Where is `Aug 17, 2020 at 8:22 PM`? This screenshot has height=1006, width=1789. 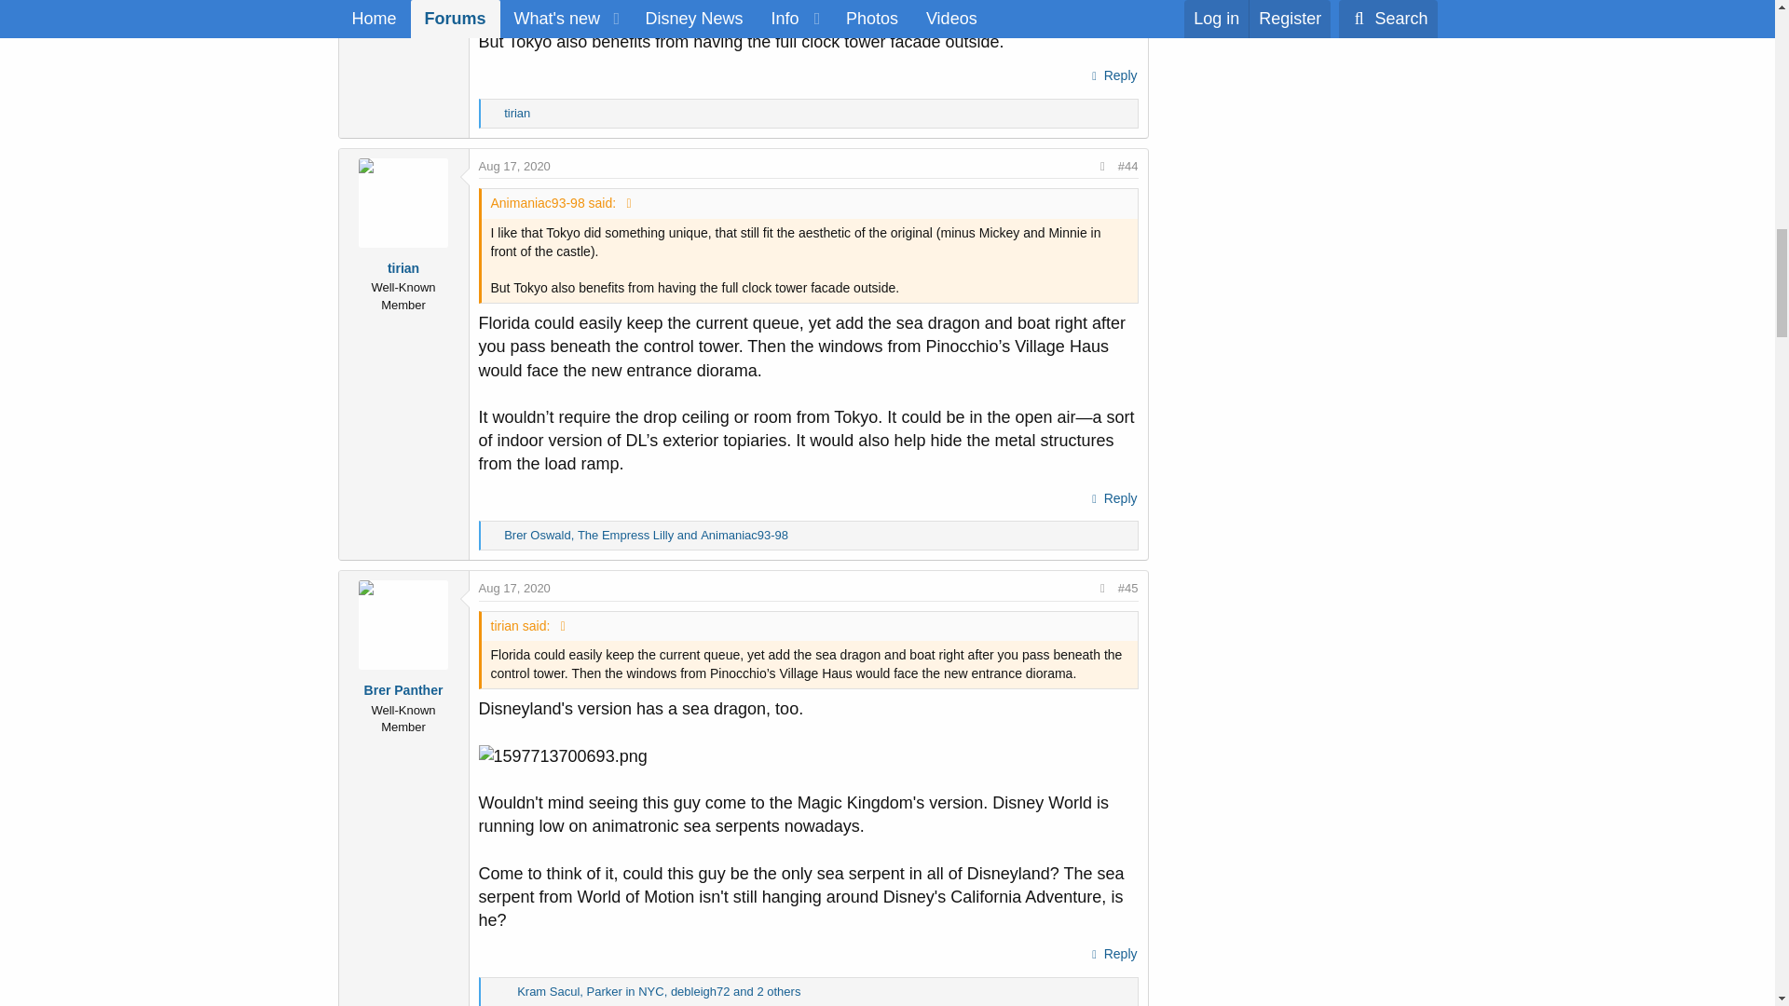
Aug 17, 2020 at 8:22 PM is located at coordinates (514, 166).